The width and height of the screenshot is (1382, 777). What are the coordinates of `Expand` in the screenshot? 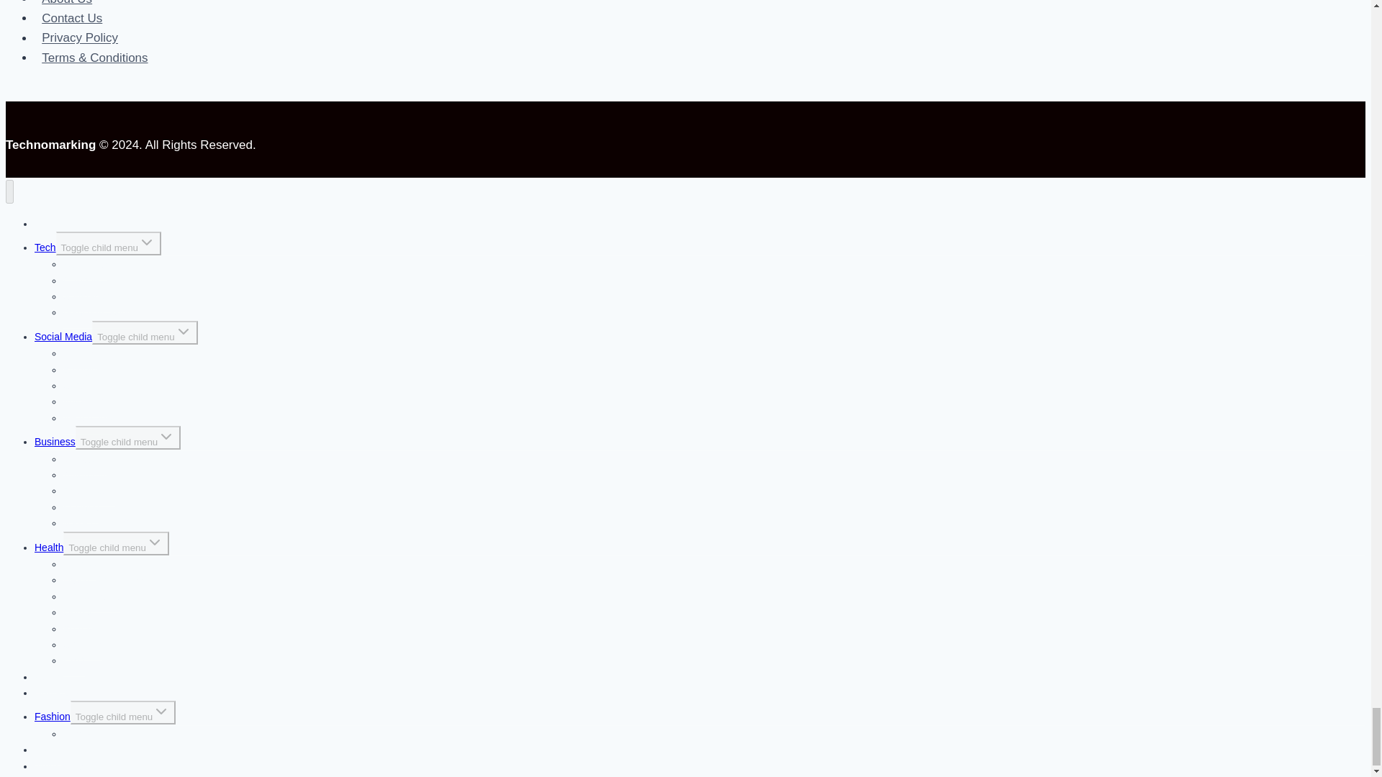 It's located at (166, 436).